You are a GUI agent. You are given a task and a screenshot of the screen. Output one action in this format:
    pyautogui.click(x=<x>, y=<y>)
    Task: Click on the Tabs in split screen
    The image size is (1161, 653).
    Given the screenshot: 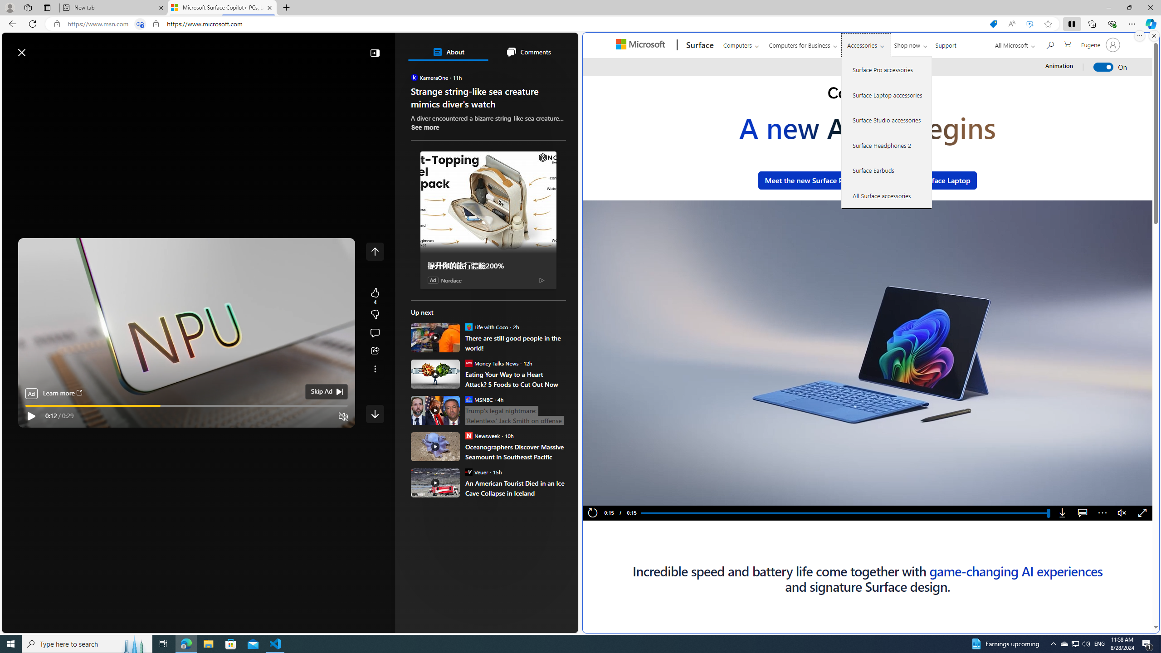 What is the action you would take?
    pyautogui.click(x=140, y=24)
    